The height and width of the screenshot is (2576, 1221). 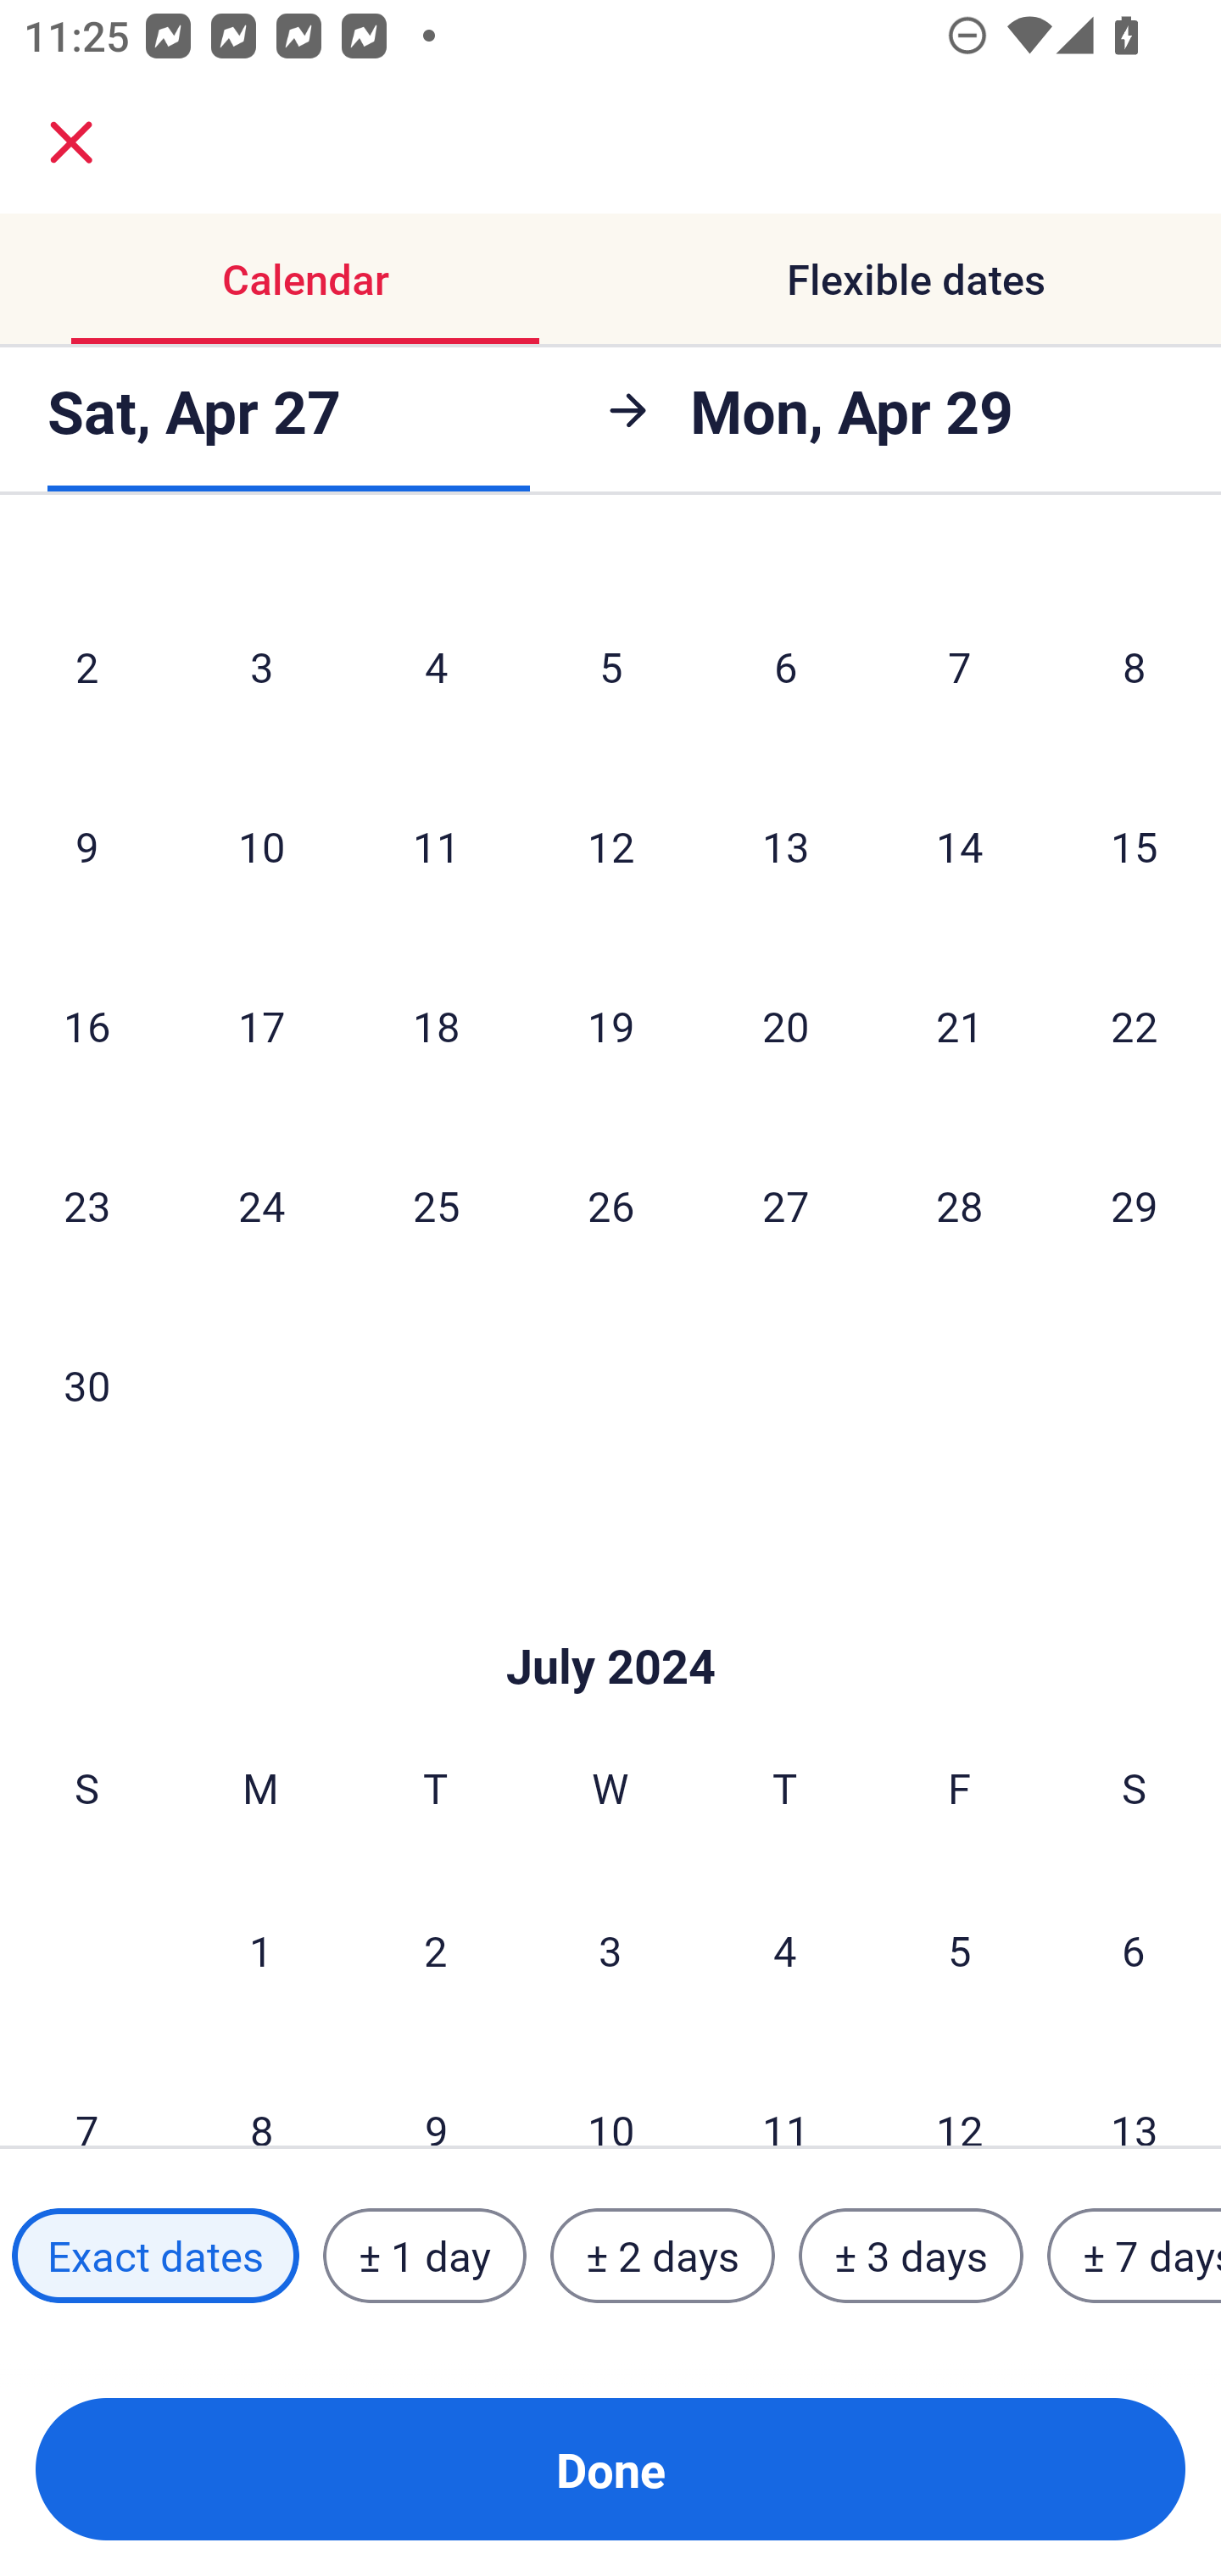 What do you see at coordinates (436, 1025) in the screenshot?
I see `18 Tuesday, June 18, 2024` at bounding box center [436, 1025].